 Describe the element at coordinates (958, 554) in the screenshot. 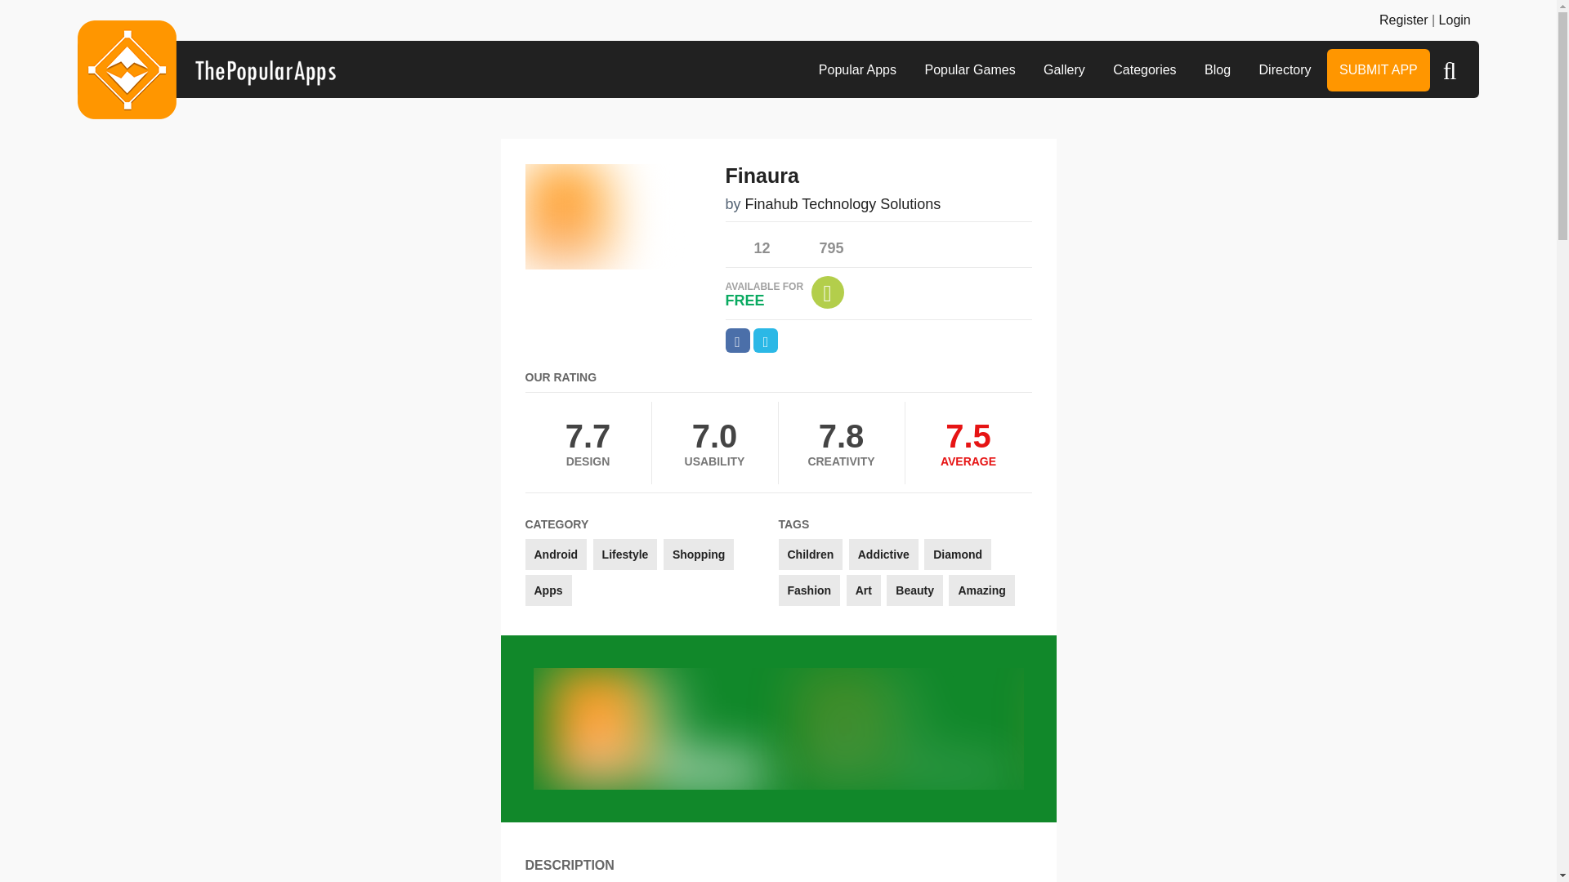

I see `Diamond` at that location.